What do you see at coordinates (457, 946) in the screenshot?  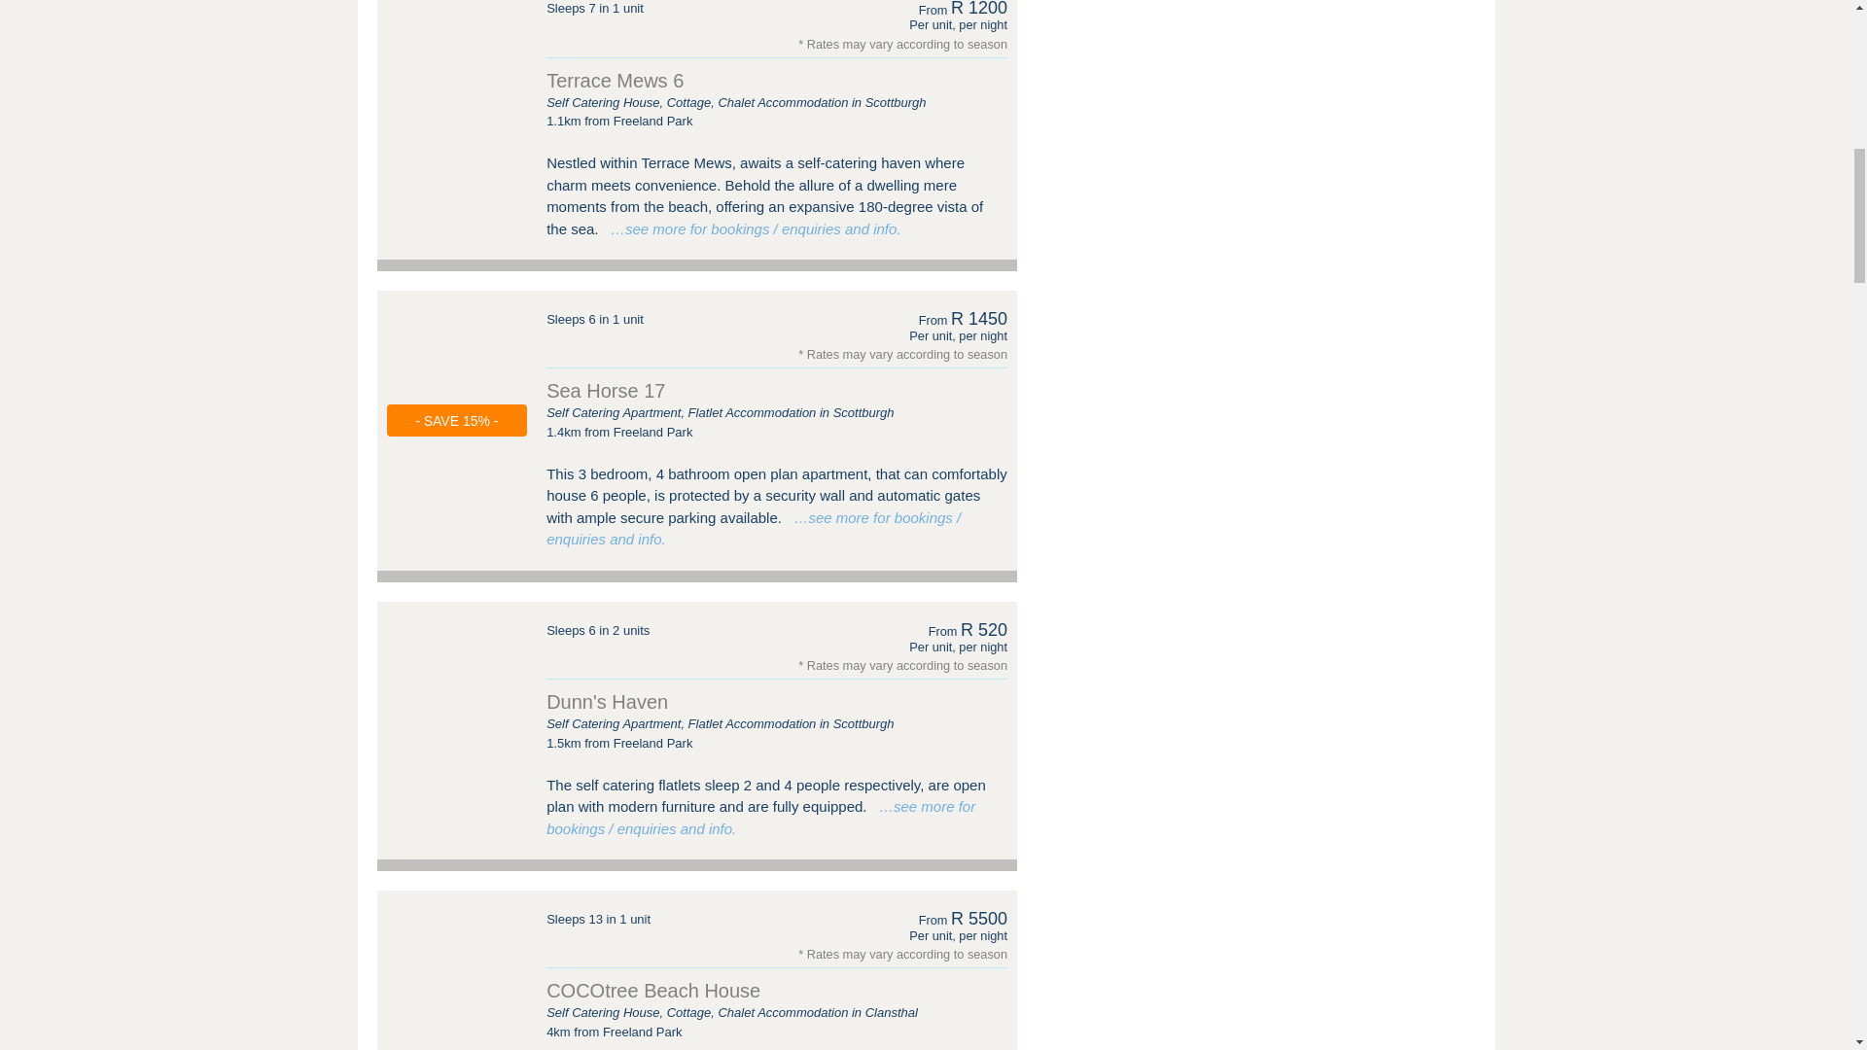 I see `COCOtree Beach House` at bounding box center [457, 946].